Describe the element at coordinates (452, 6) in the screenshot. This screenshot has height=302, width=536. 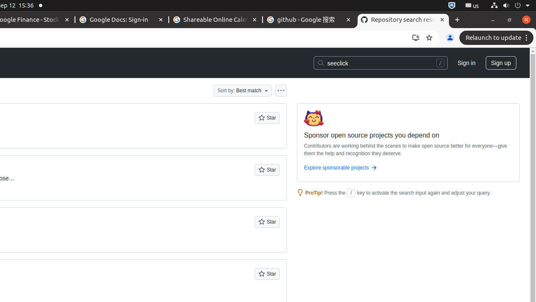
I see `:1.72/StatusNotifierItem` at that location.